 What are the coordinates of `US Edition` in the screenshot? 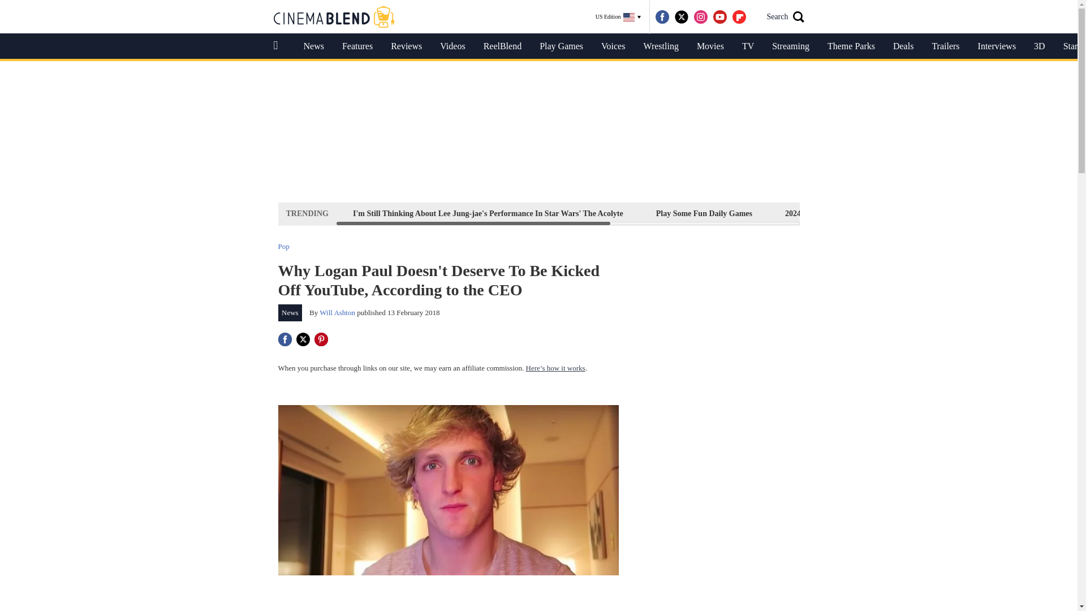 It's located at (618, 17).